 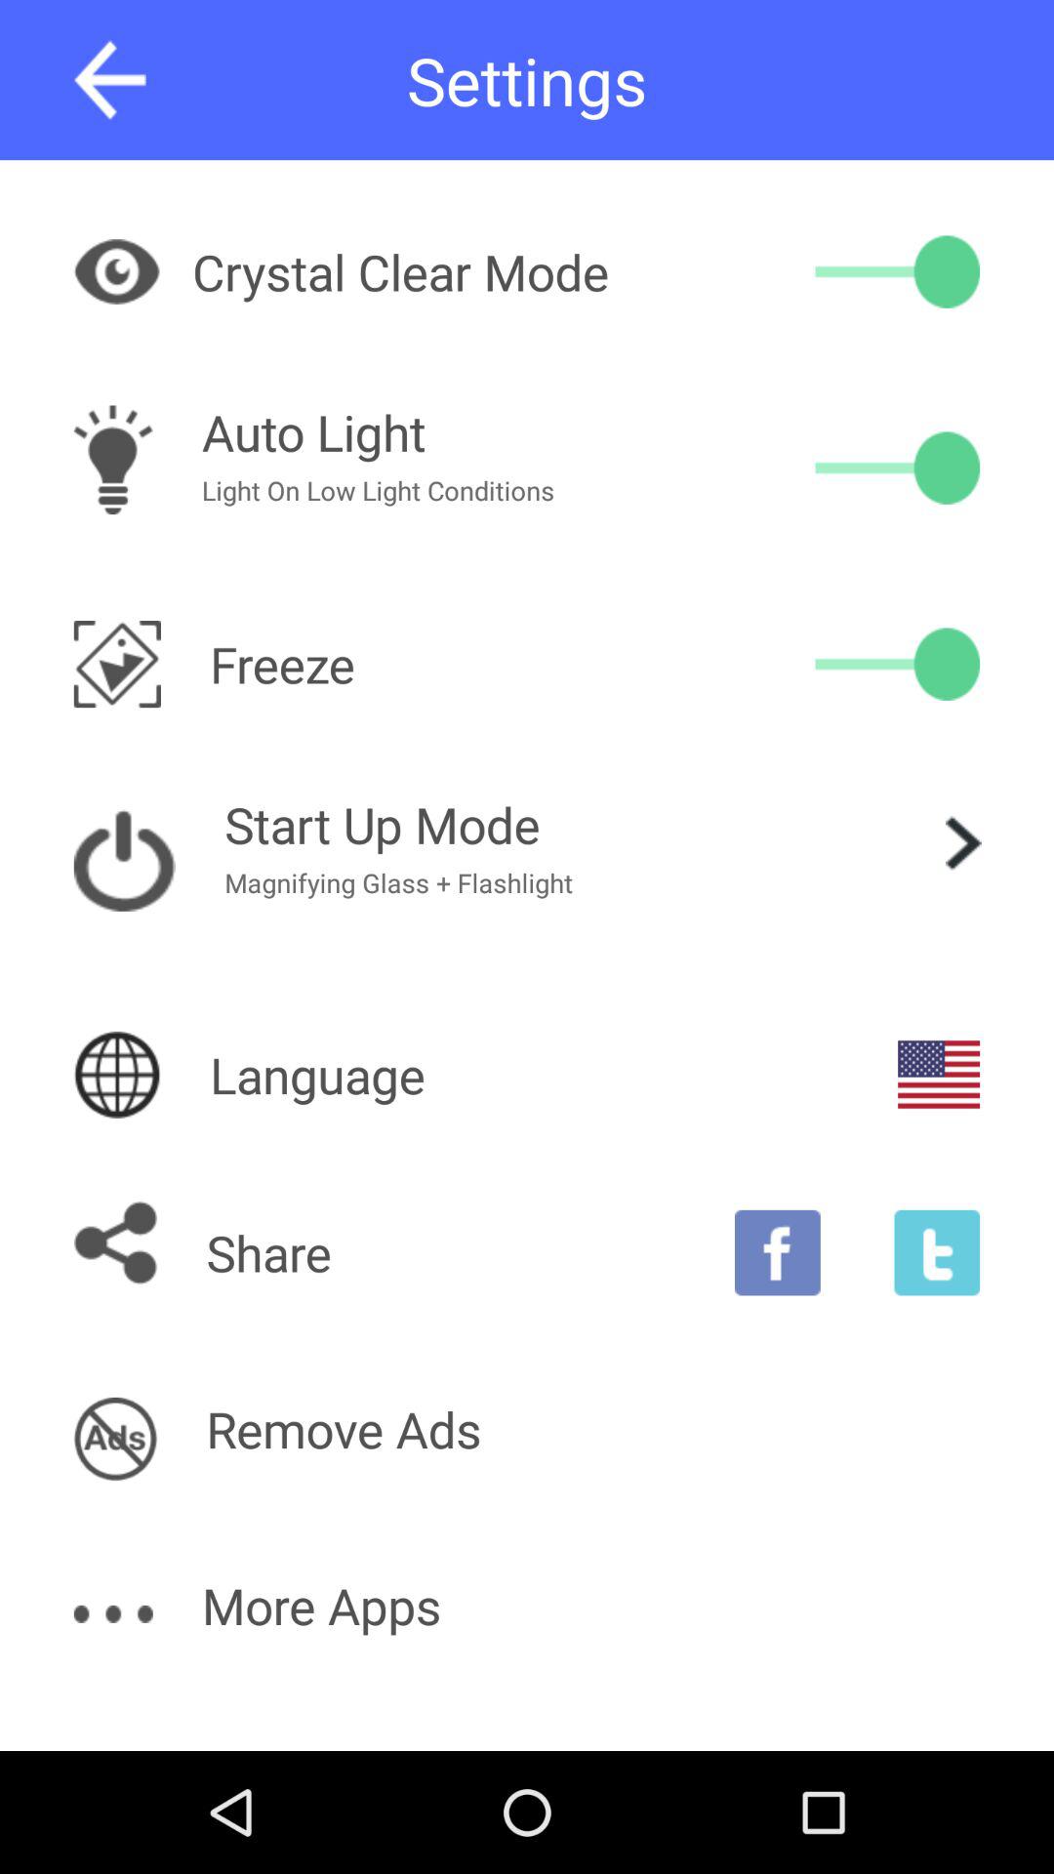 I want to click on go back, so click(x=109, y=80).